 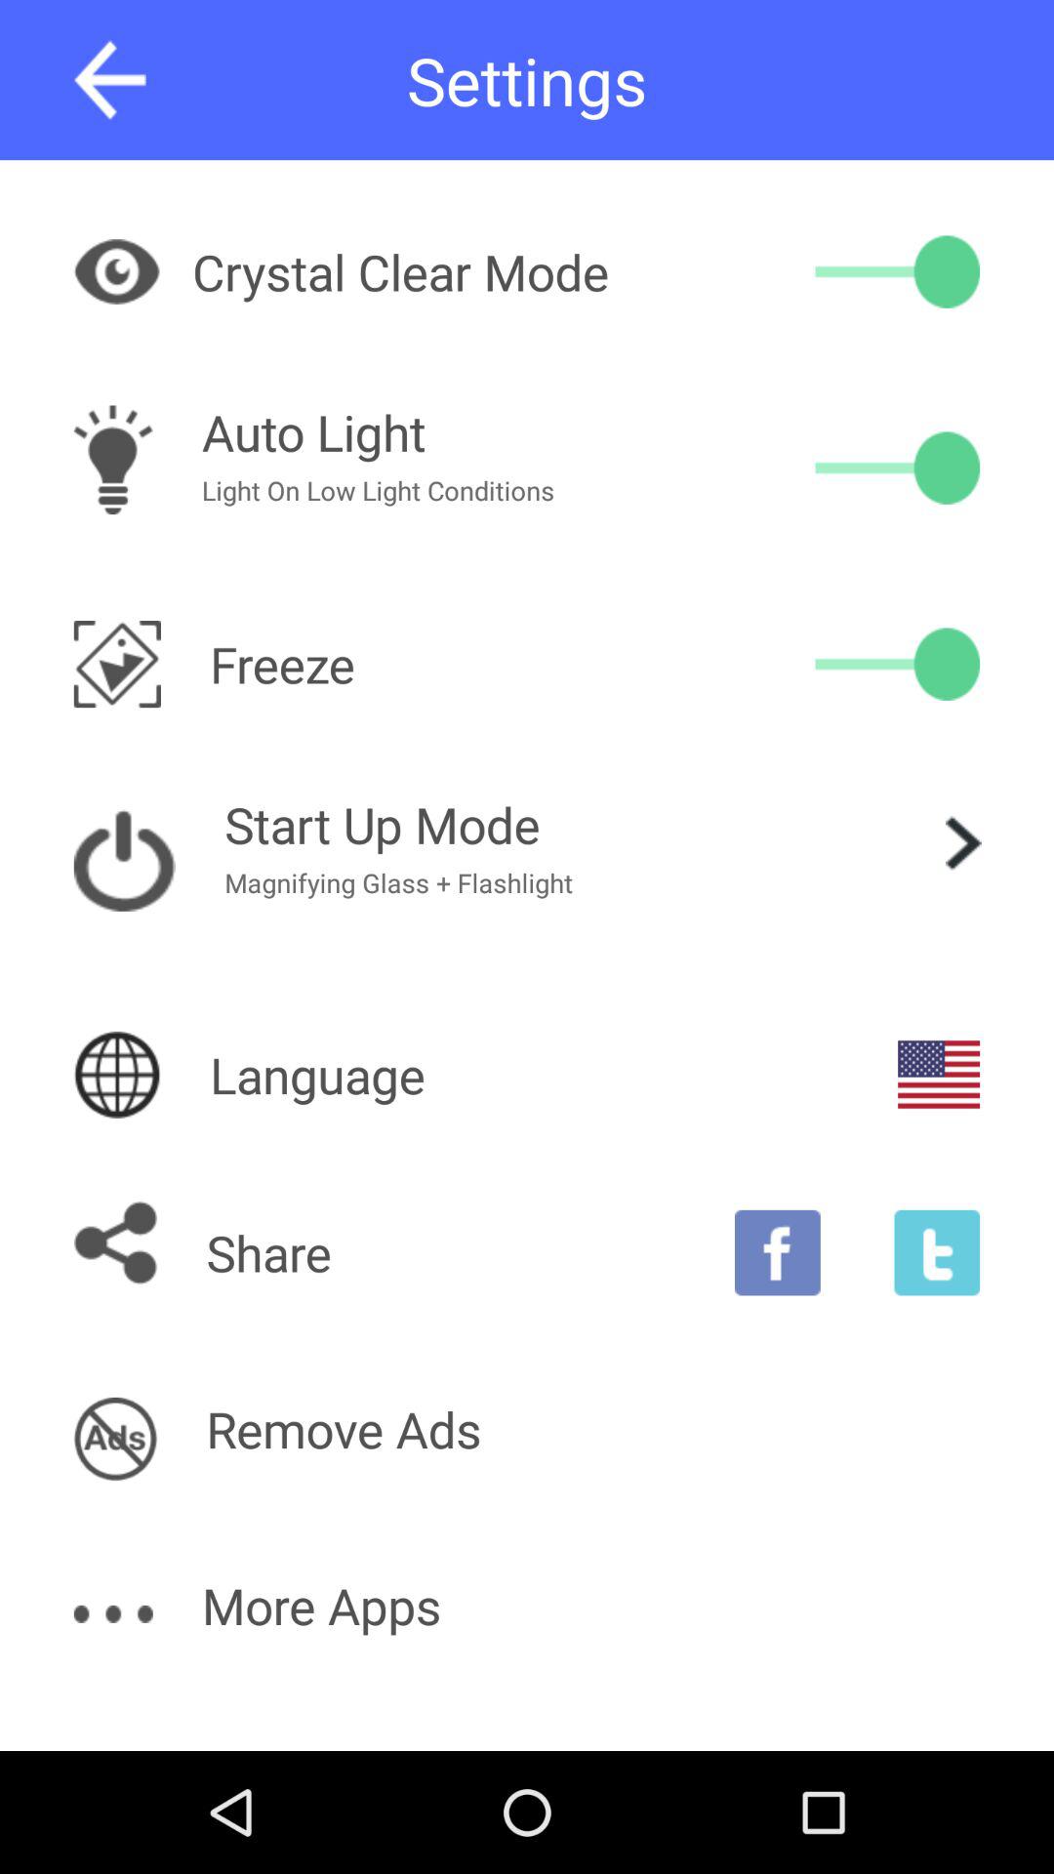 I want to click on go back, so click(x=109, y=80).